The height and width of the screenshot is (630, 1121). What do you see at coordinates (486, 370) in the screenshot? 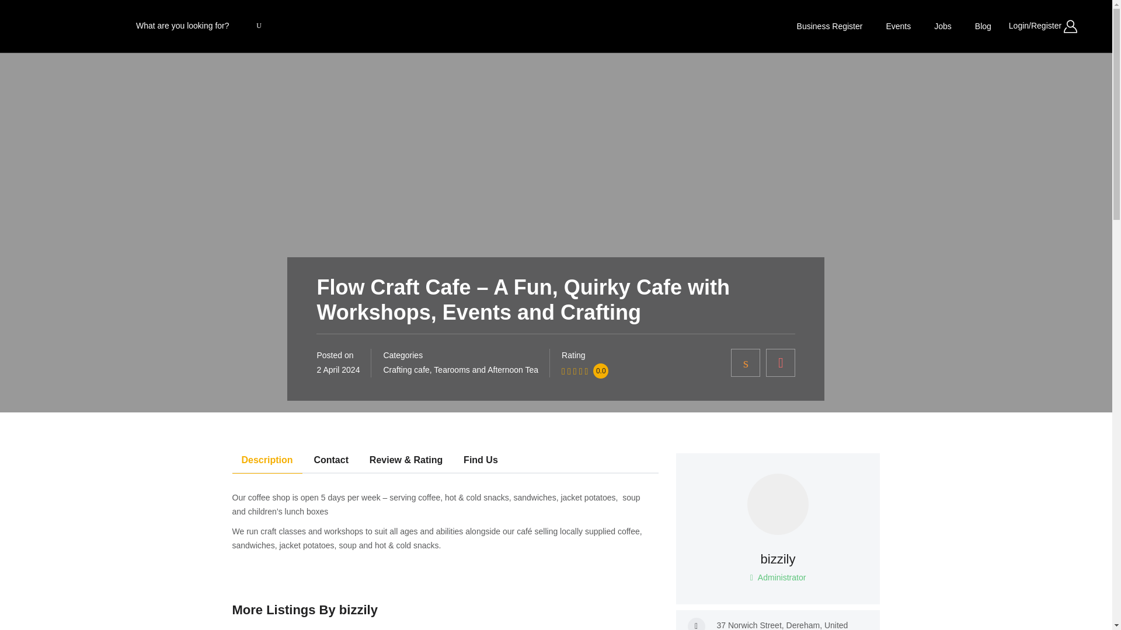
I see `Tearooms and Afternoon Tea` at bounding box center [486, 370].